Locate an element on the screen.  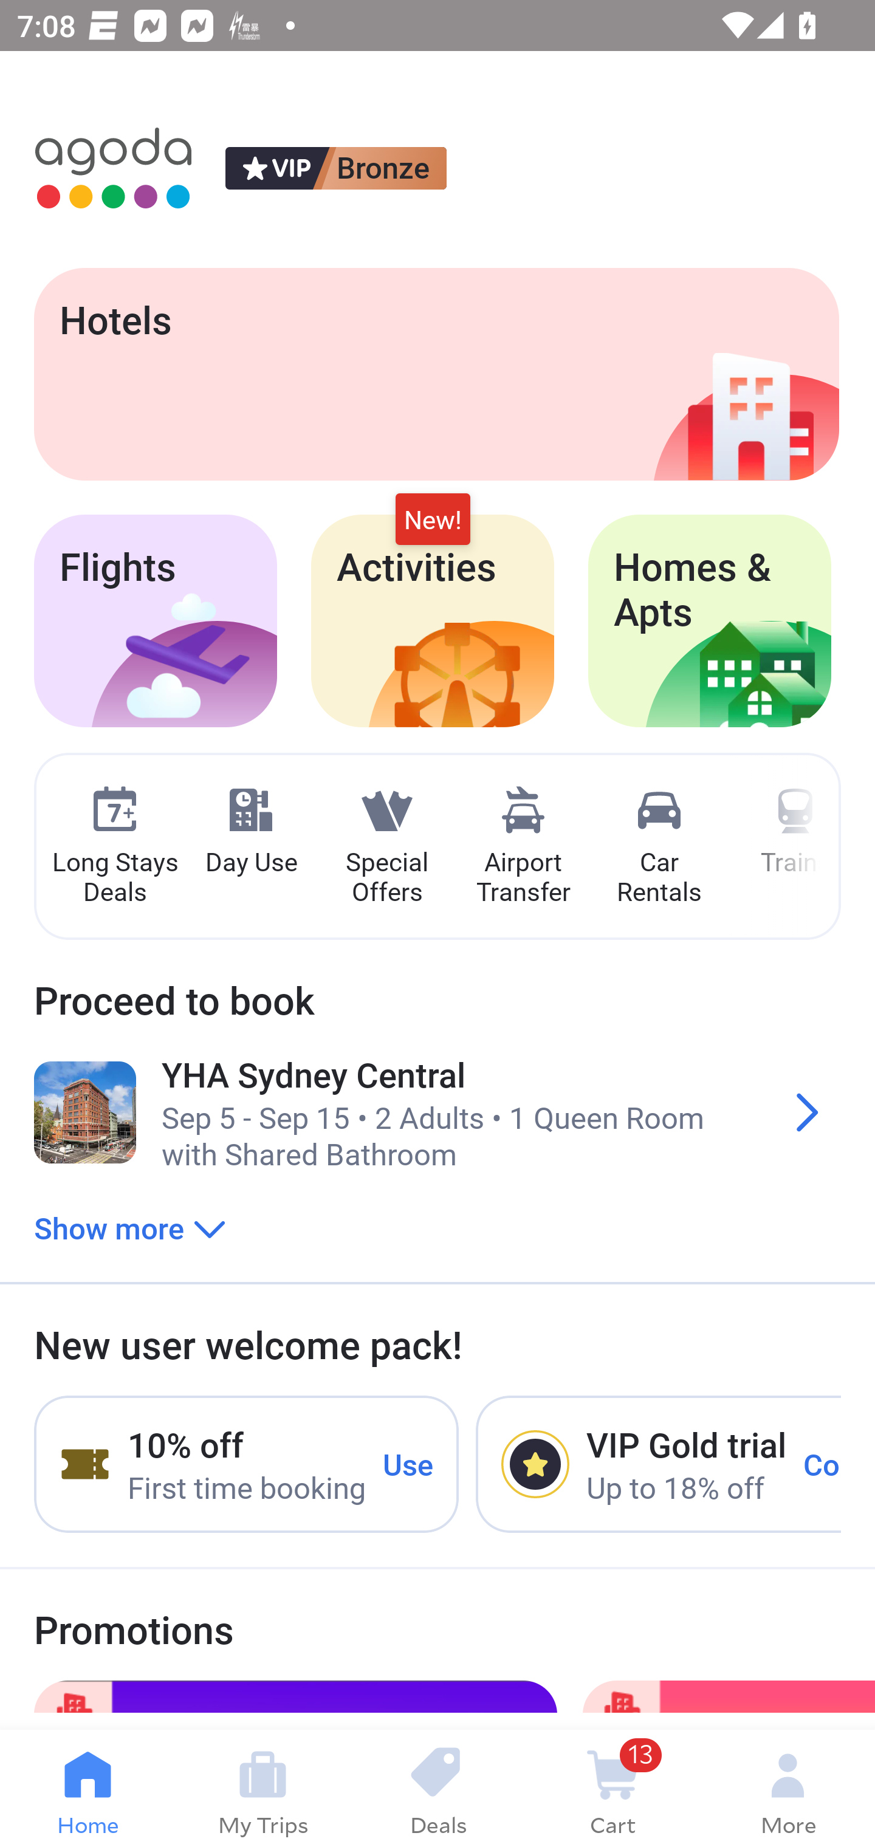
Activities is located at coordinates (433, 621).